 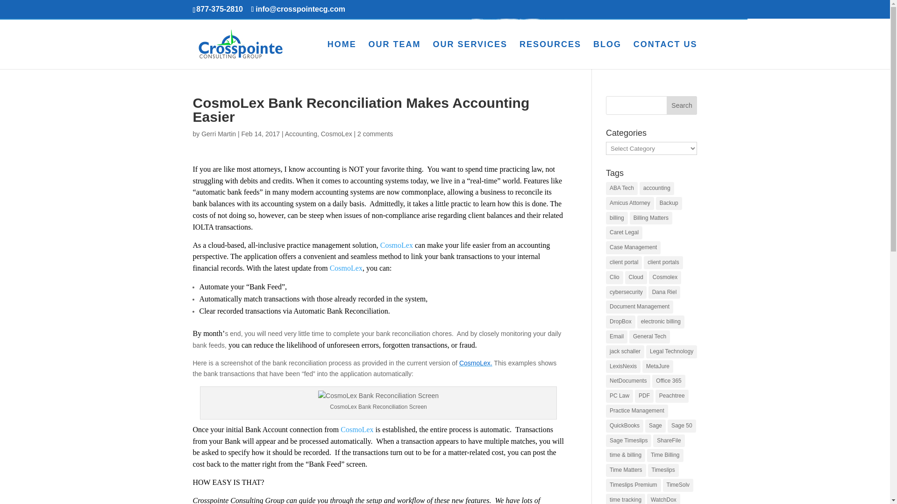 What do you see at coordinates (218, 133) in the screenshot?
I see `Posts by Gerri Martin` at bounding box center [218, 133].